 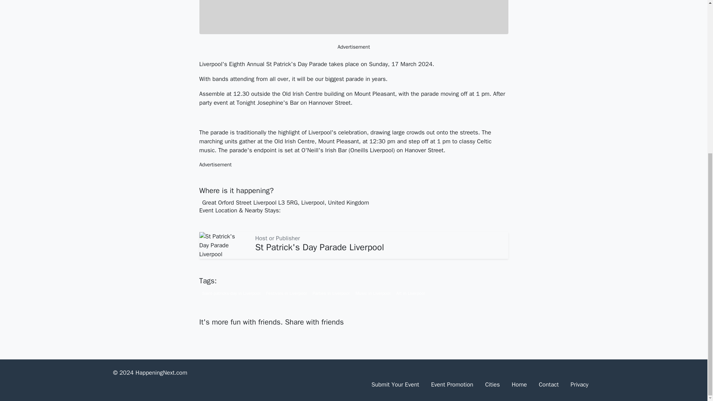 I want to click on Privacy, so click(x=579, y=385).